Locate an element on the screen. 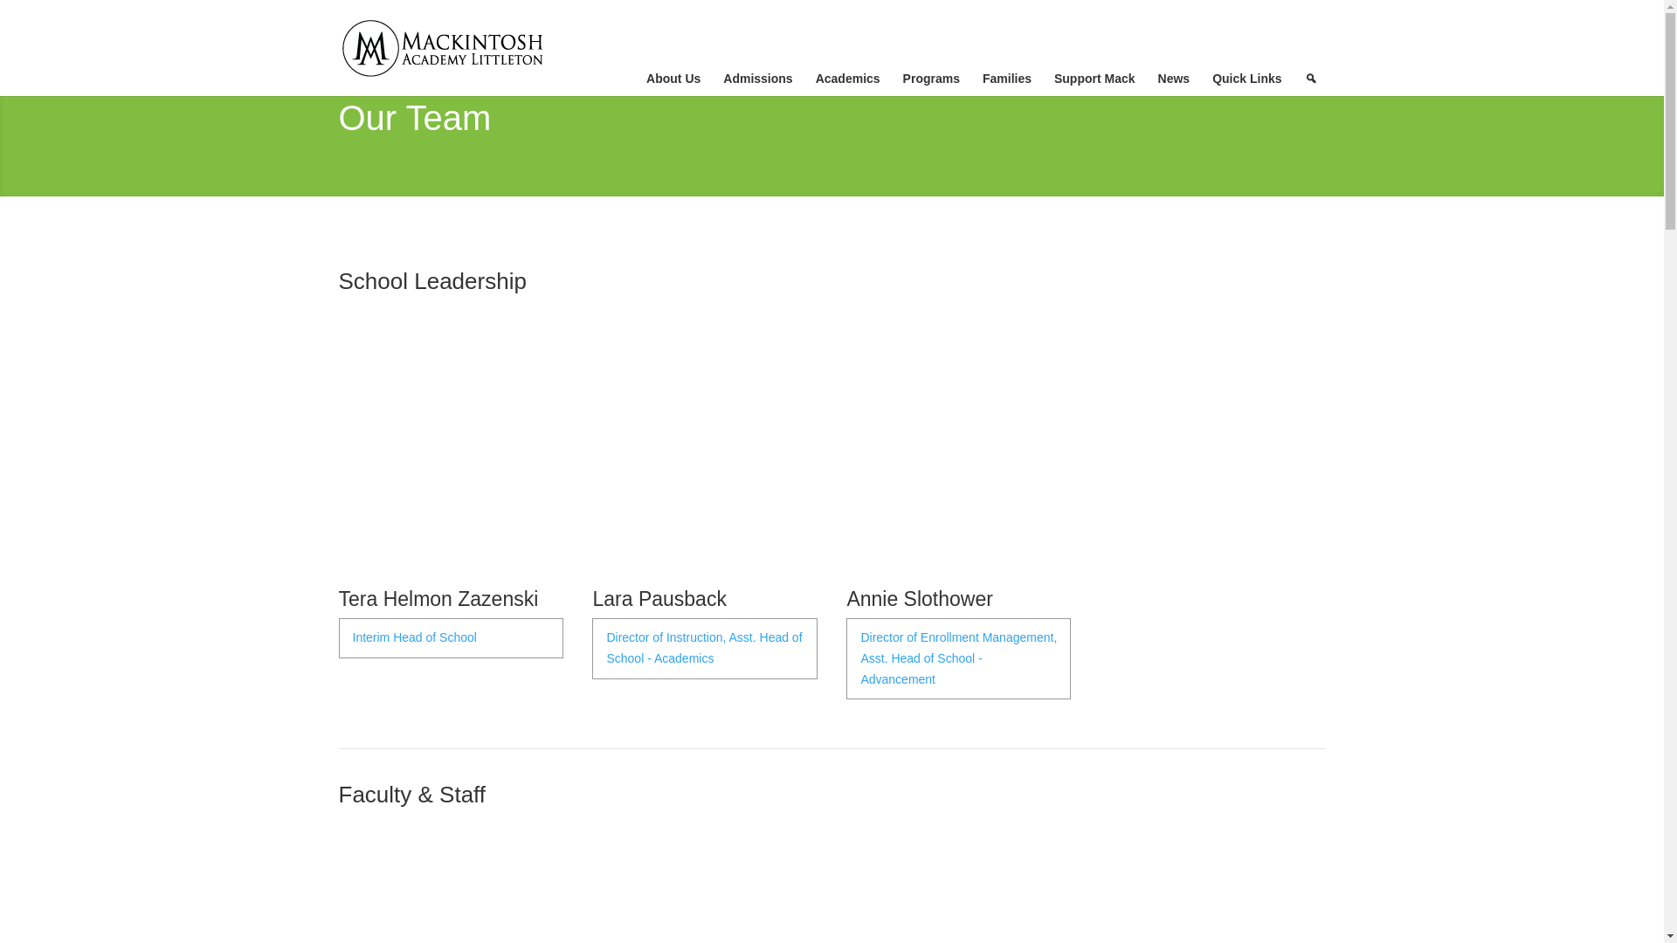 This screenshot has height=943, width=1677. Families is located at coordinates (1010, 79).